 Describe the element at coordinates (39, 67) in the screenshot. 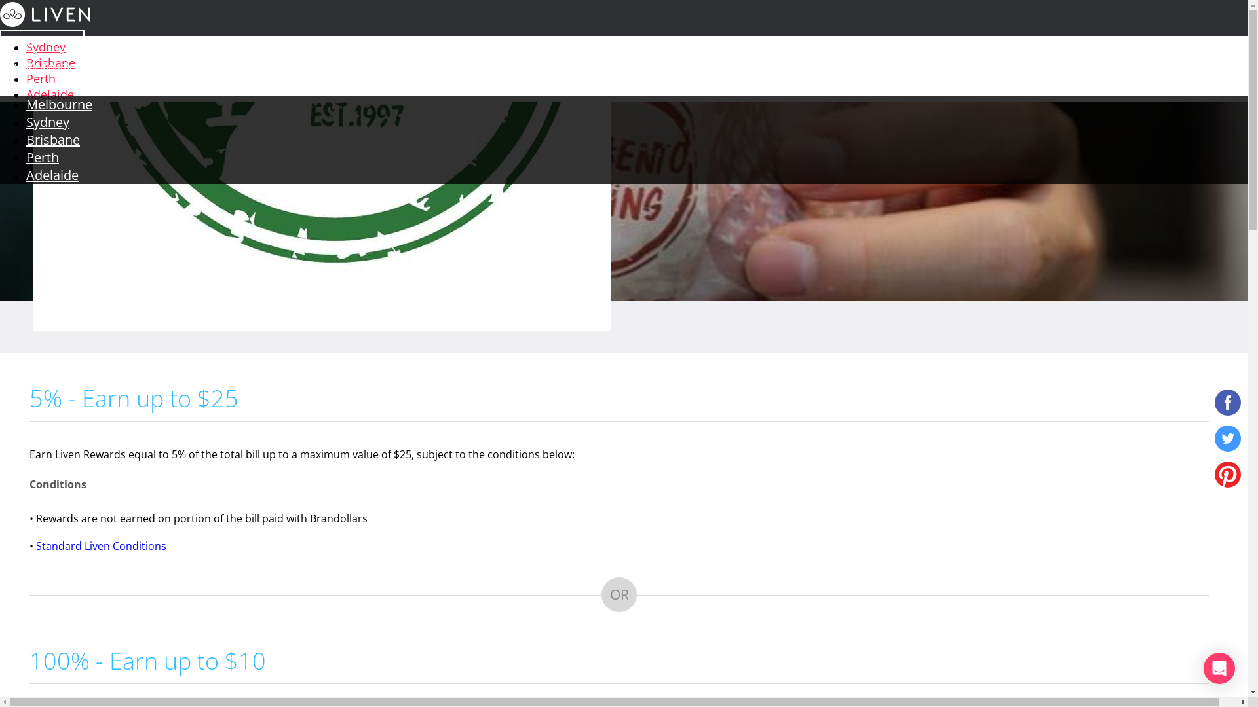

I see `City: Melbourne` at that location.